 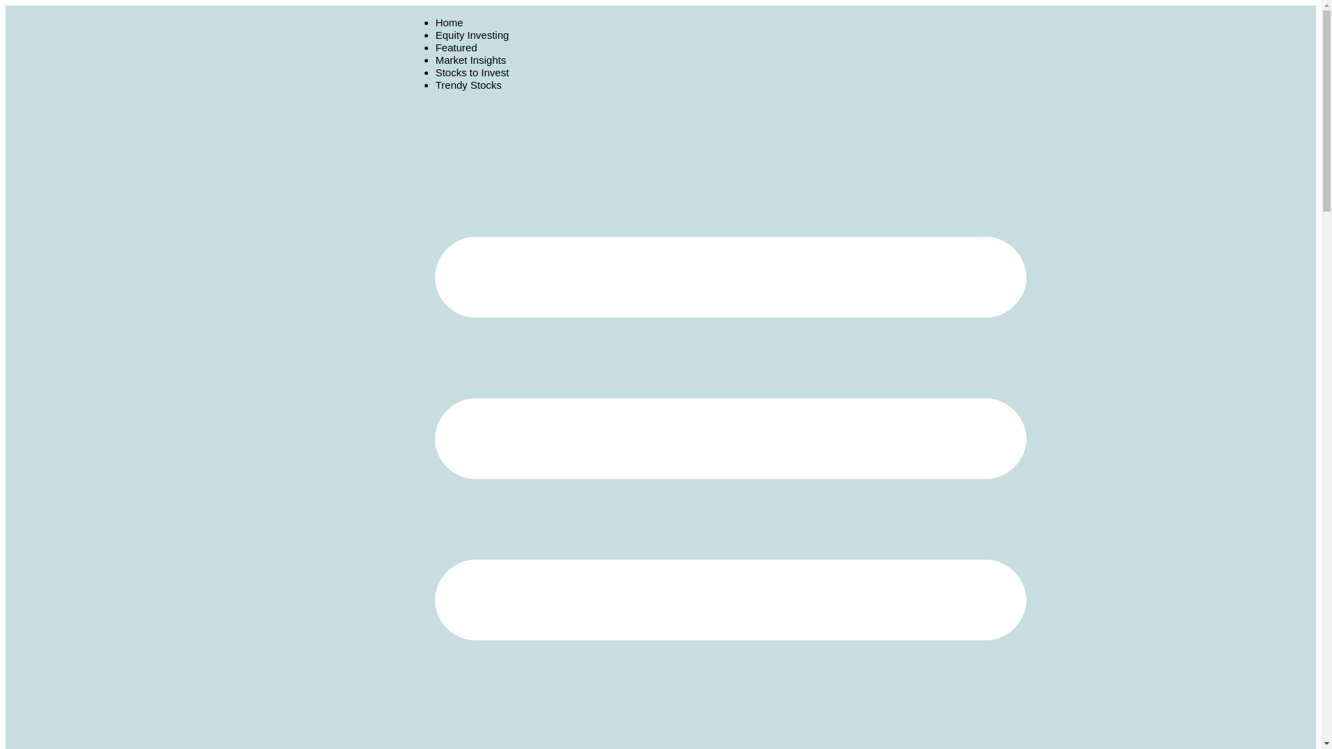 What do you see at coordinates (472, 72) in the screenshot?
I see `Stocks to Invest` at bounding box center [472, 72].